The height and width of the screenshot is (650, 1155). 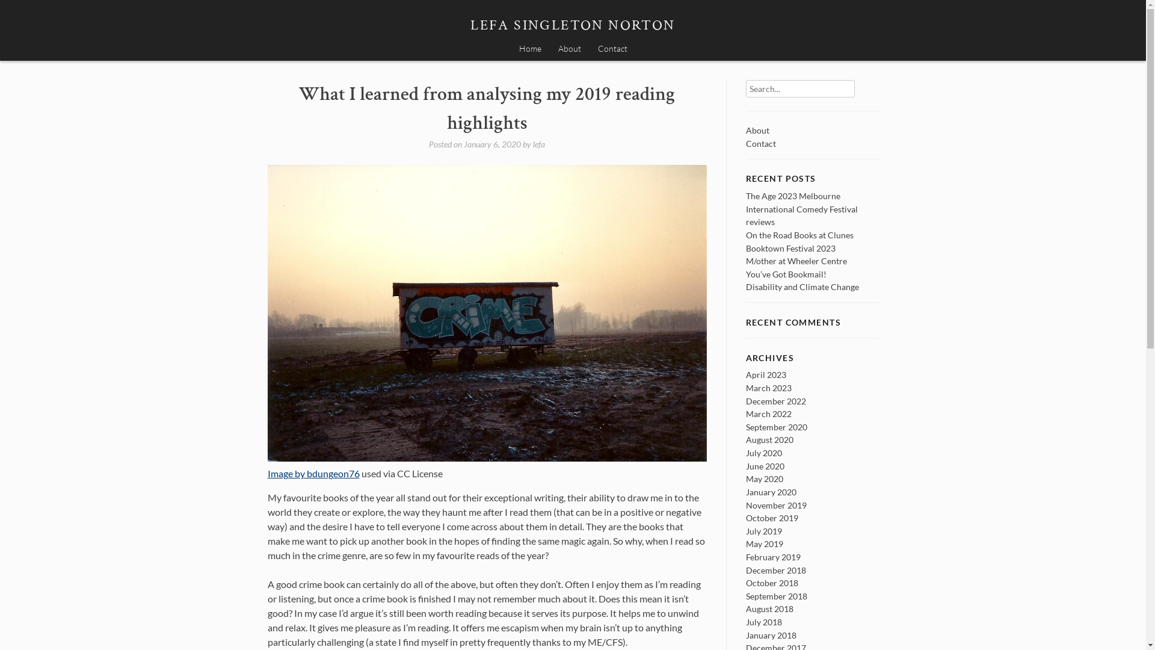 What do you see at coordinates (800, 242) in the screenshot?
I see `On the Road Books at Clunes Booktown Festival 2023` at bounding box center [800, 242].